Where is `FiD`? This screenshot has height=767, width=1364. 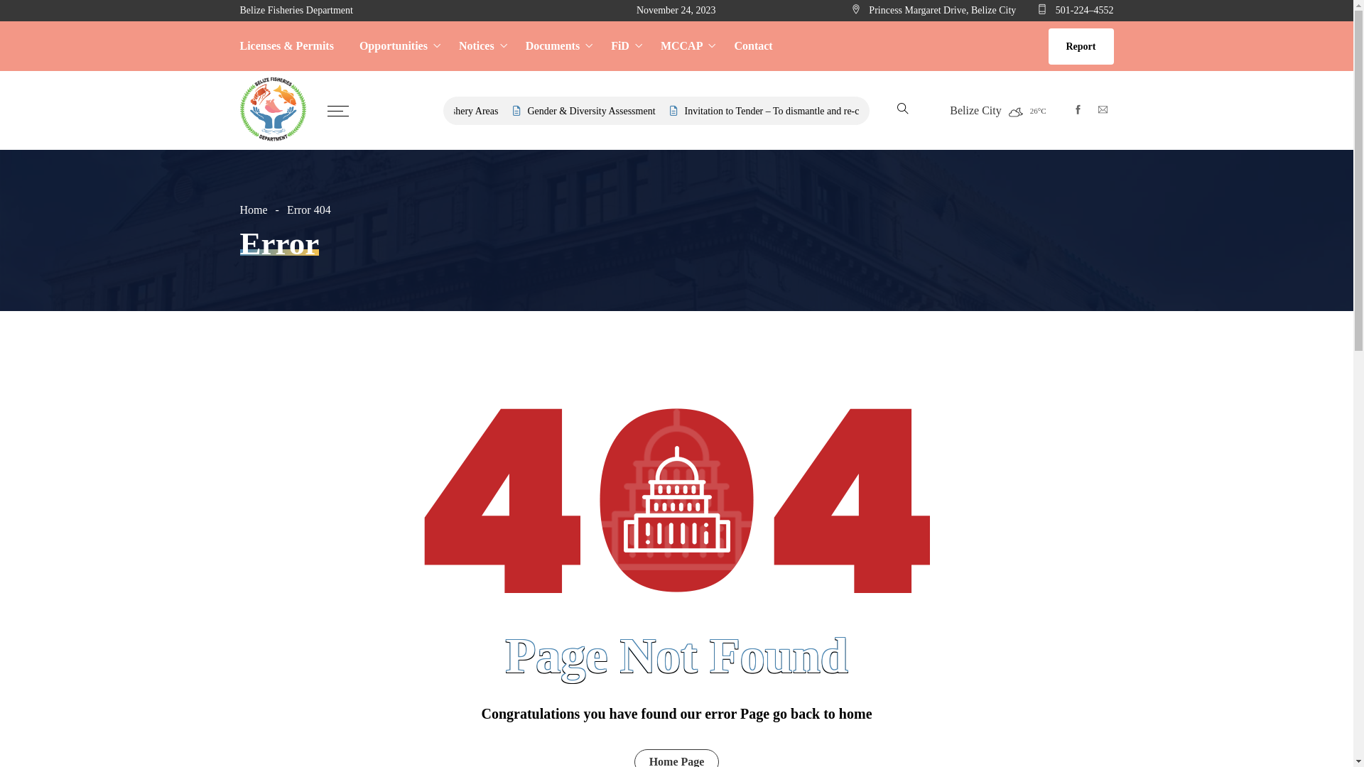
FiD is located at coordinates (623, 46).